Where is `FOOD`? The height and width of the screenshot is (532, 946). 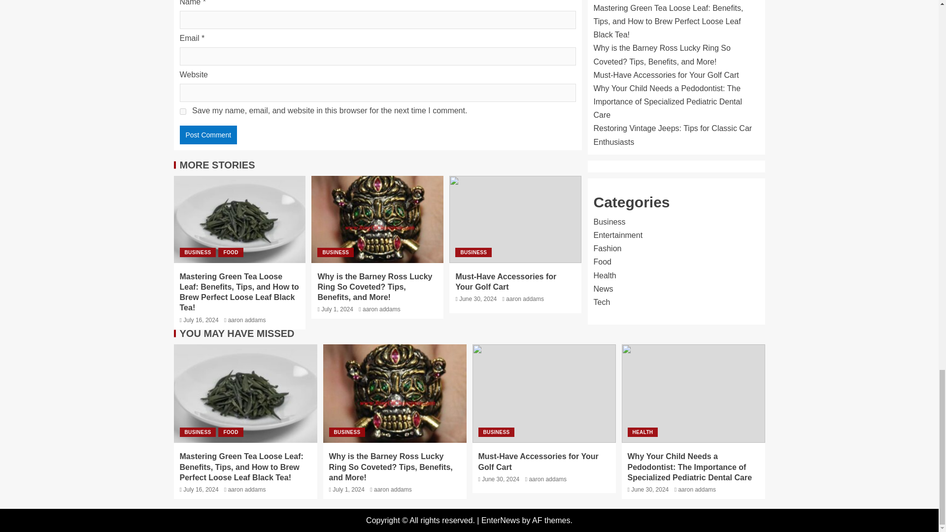 FOOD is located at coordinates (231, 252).